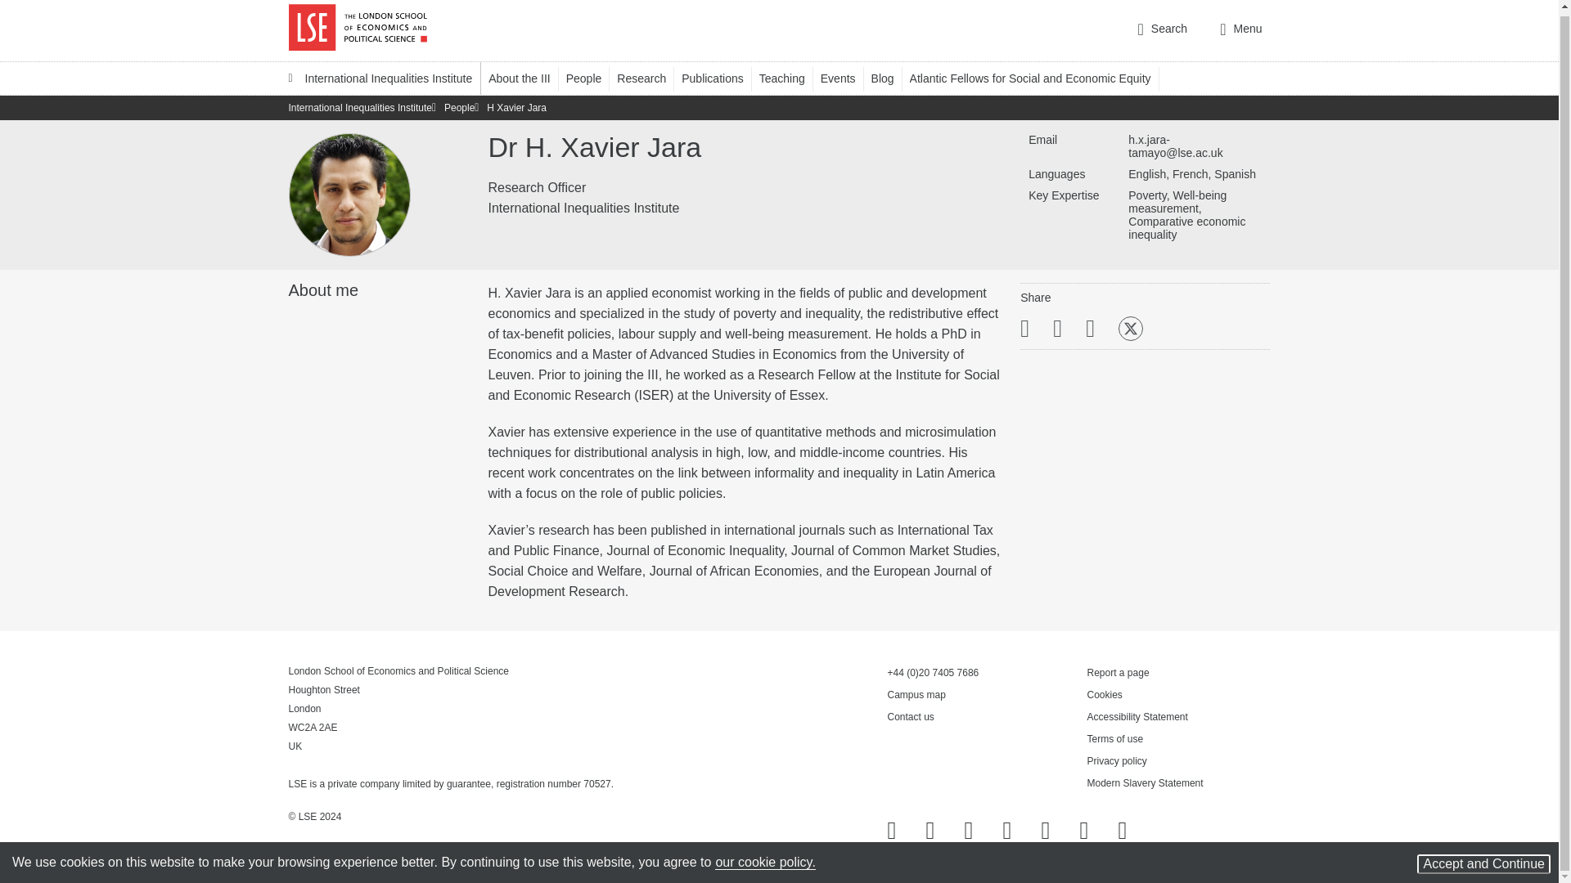  Describe the element at coordinates (890, 78) in the screenshot. I see `Blog` at that location.